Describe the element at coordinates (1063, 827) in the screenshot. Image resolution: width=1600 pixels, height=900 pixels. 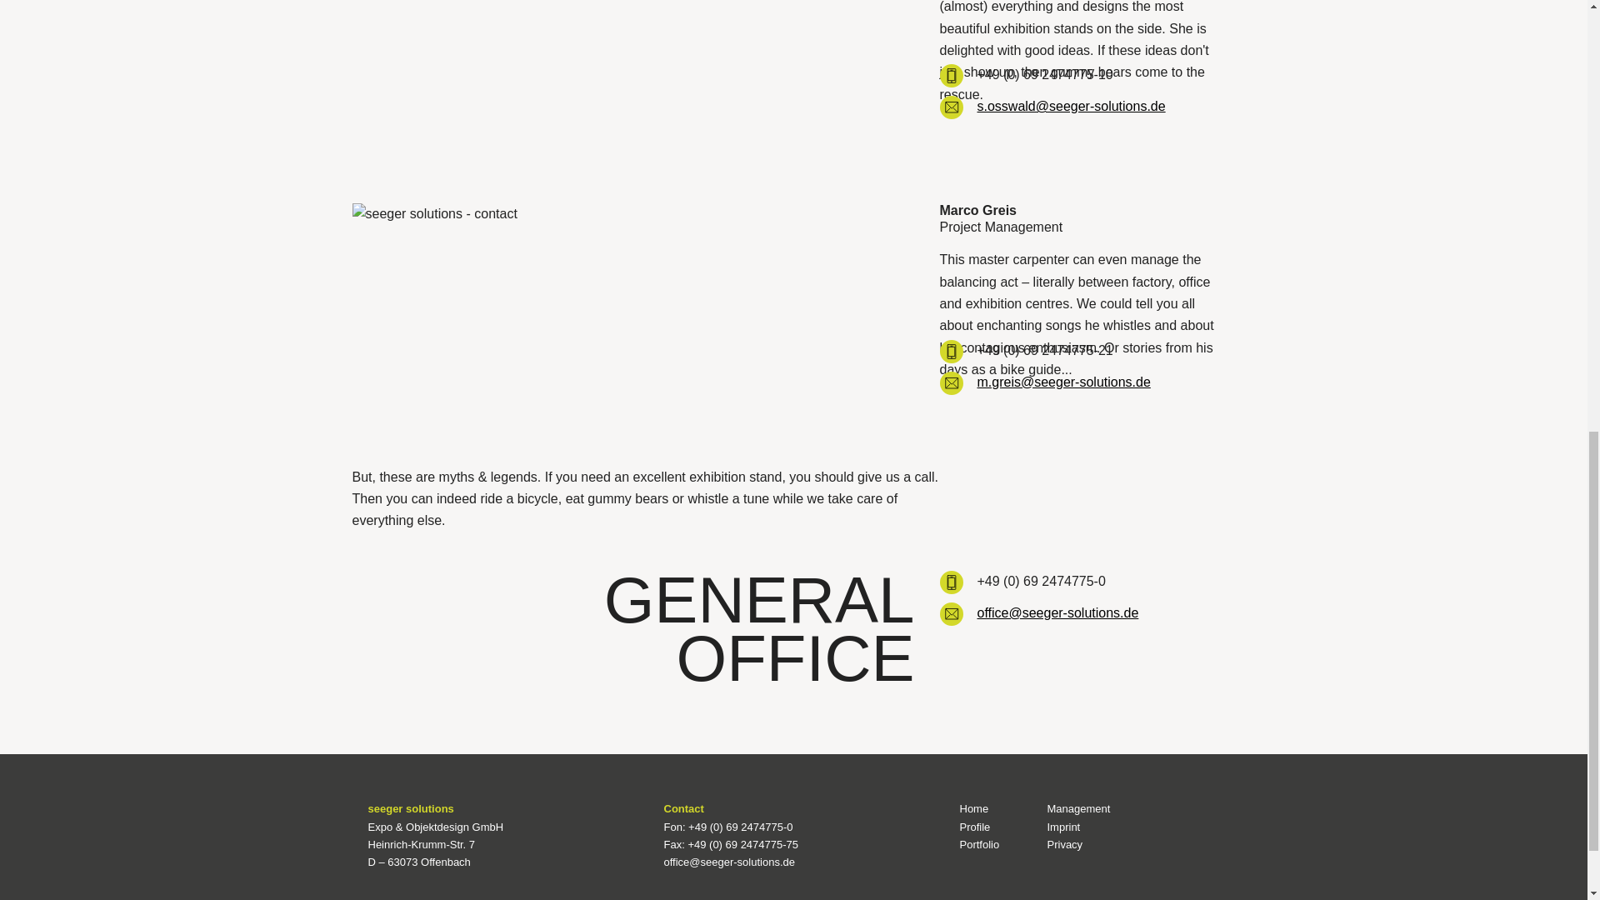
I see `Imprint` at that location.